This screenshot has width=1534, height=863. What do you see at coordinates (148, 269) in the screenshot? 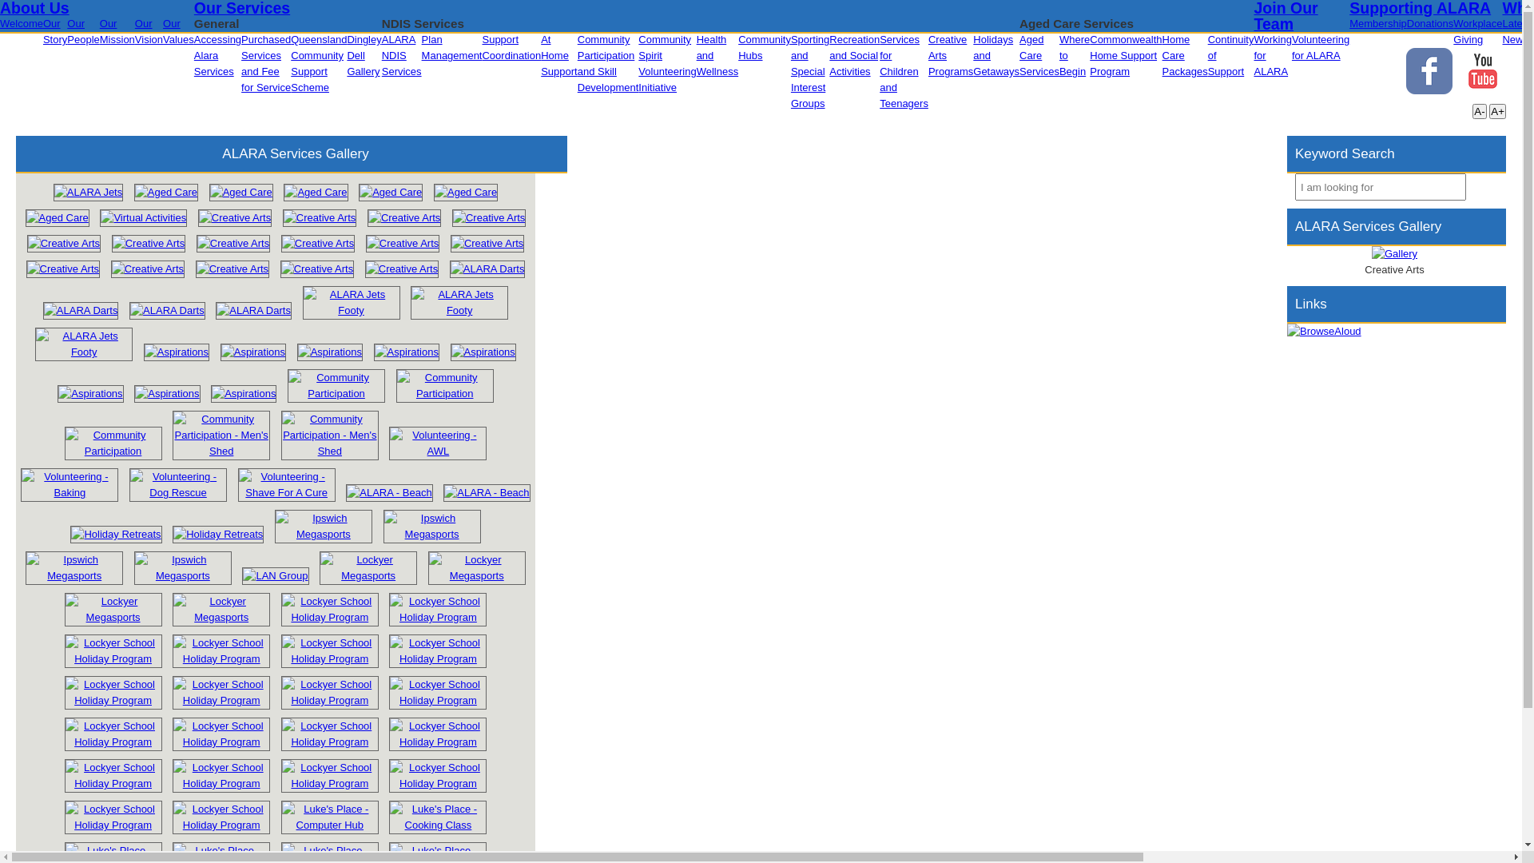
I see `Creative Arts` at bounding box center [148, 269].